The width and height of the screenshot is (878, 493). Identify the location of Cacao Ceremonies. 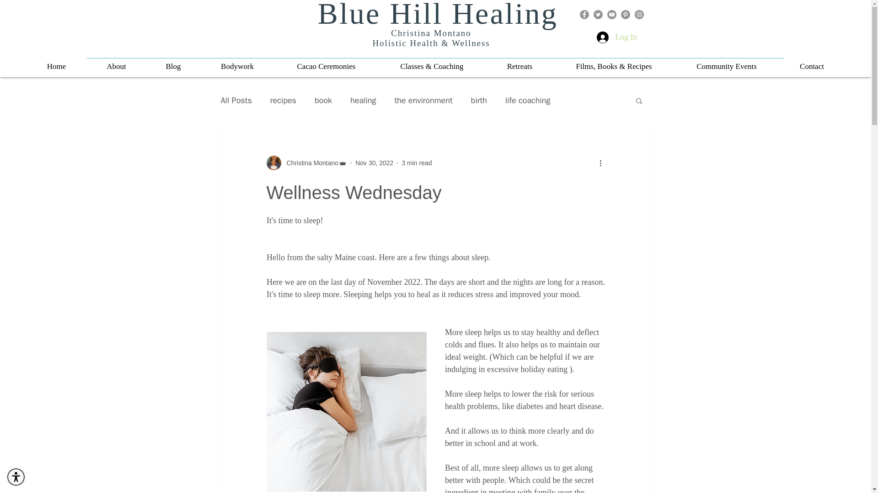
(326, 66).